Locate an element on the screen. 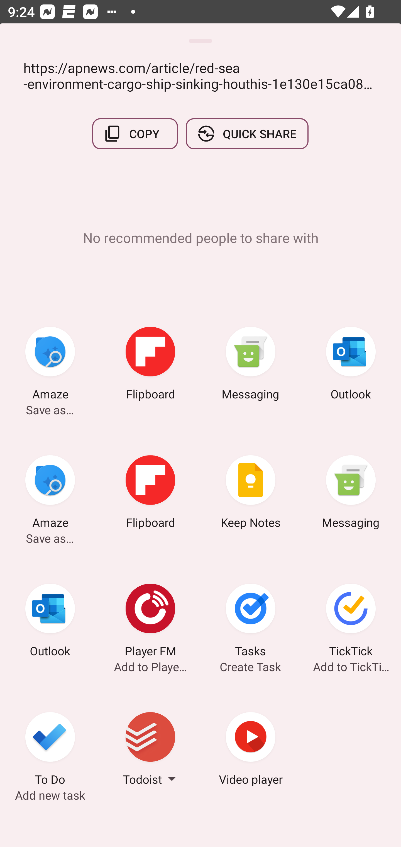  Amaze Save as… is located at coordinates (50, 494).